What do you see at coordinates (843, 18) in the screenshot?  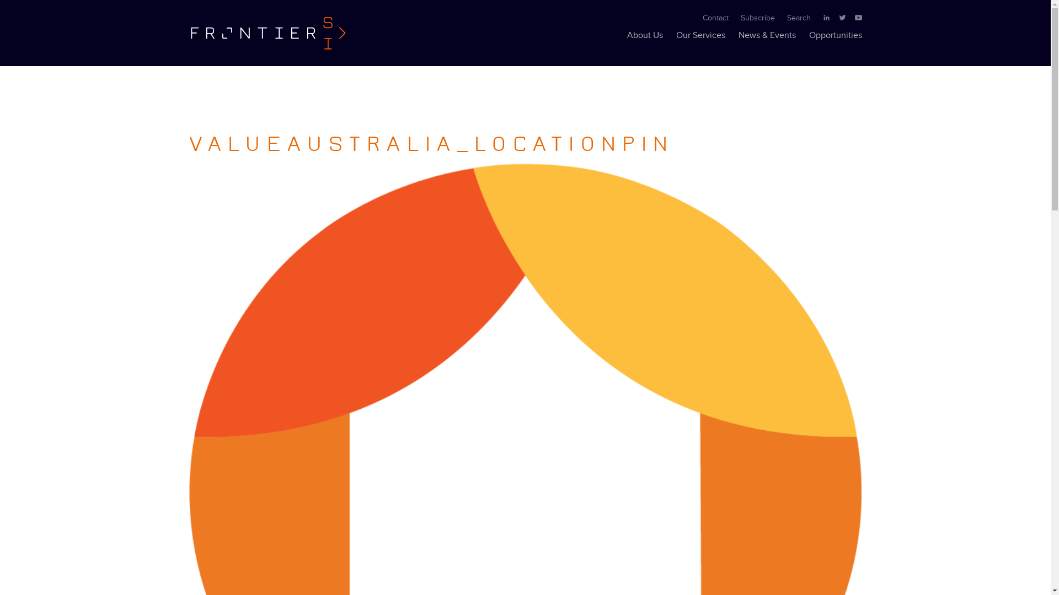 I see `Twitter` at bounding box center [843, 18].